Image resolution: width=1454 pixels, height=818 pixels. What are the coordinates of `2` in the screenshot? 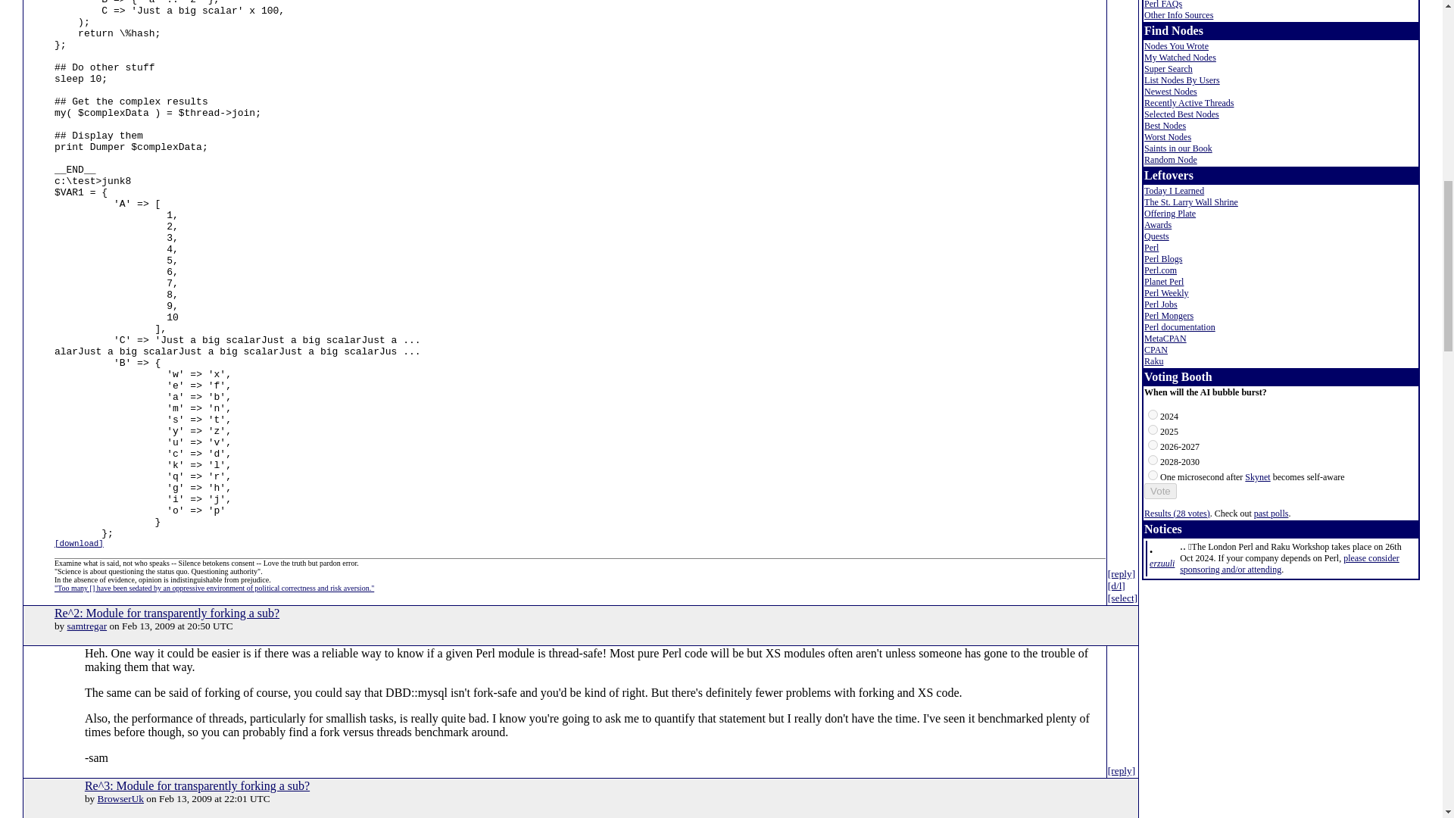 It's located at (1153, 445).